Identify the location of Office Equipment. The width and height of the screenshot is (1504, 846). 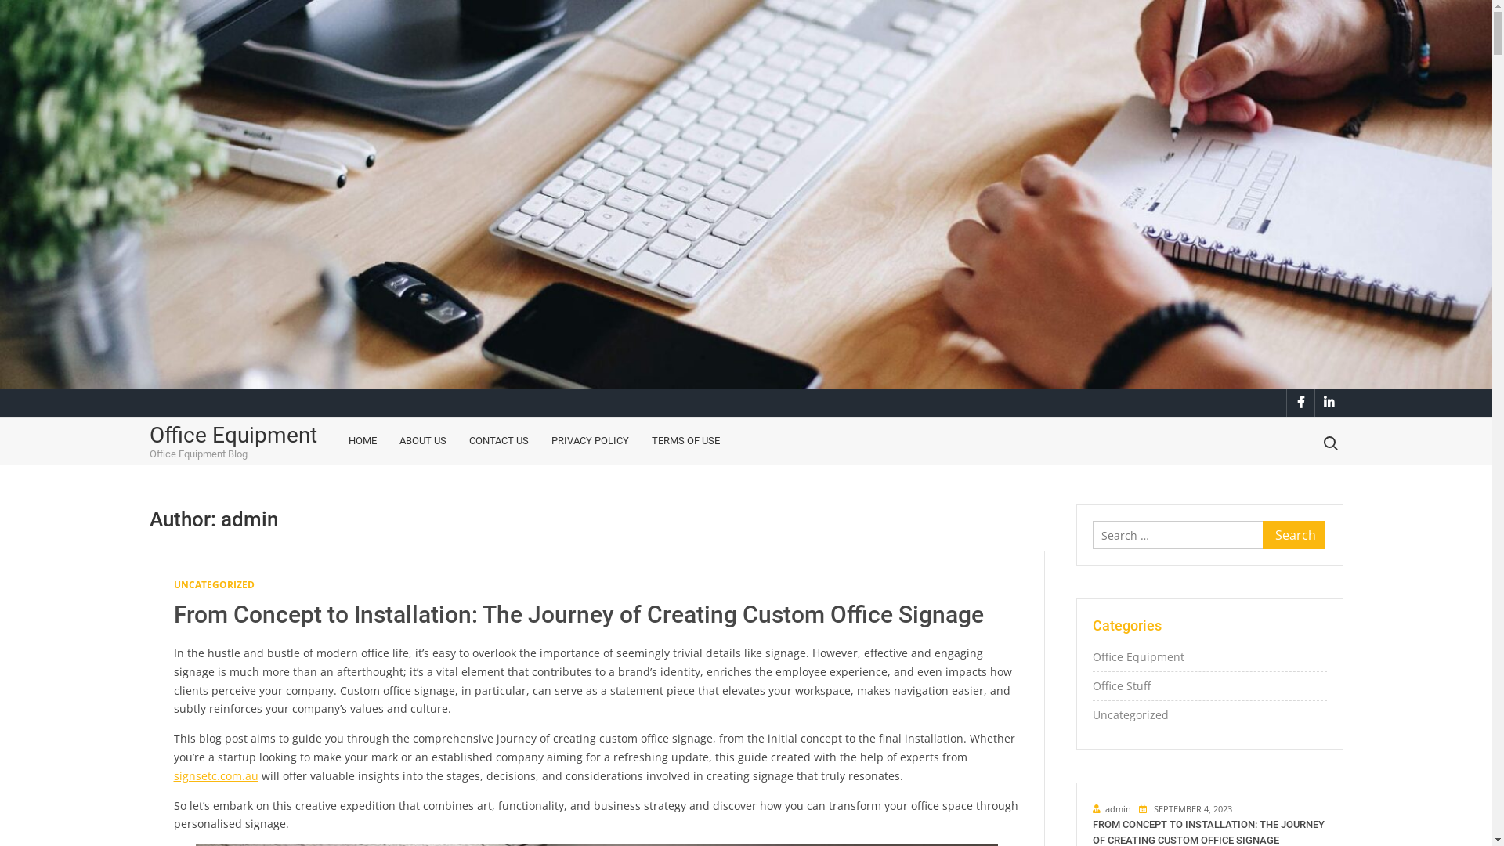
(233, 436).